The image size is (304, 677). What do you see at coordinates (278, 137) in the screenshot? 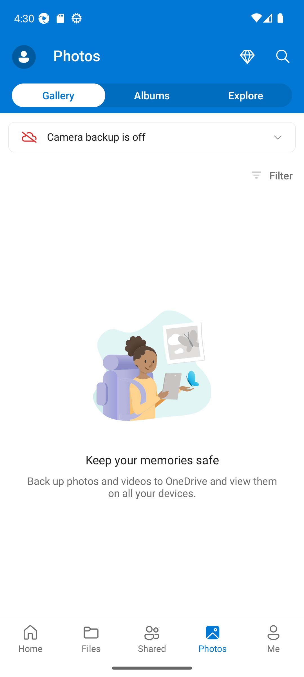
I see `Expand camera status banner` at bounding box center [278, 137].